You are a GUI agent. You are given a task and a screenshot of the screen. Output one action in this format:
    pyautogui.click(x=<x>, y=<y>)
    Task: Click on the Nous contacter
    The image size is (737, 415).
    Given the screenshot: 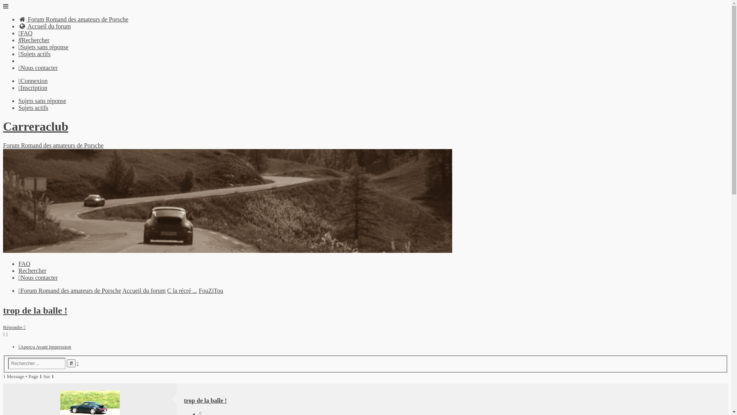 What is the action you would take?
    pyautogui.click(x=38, y=277)
    